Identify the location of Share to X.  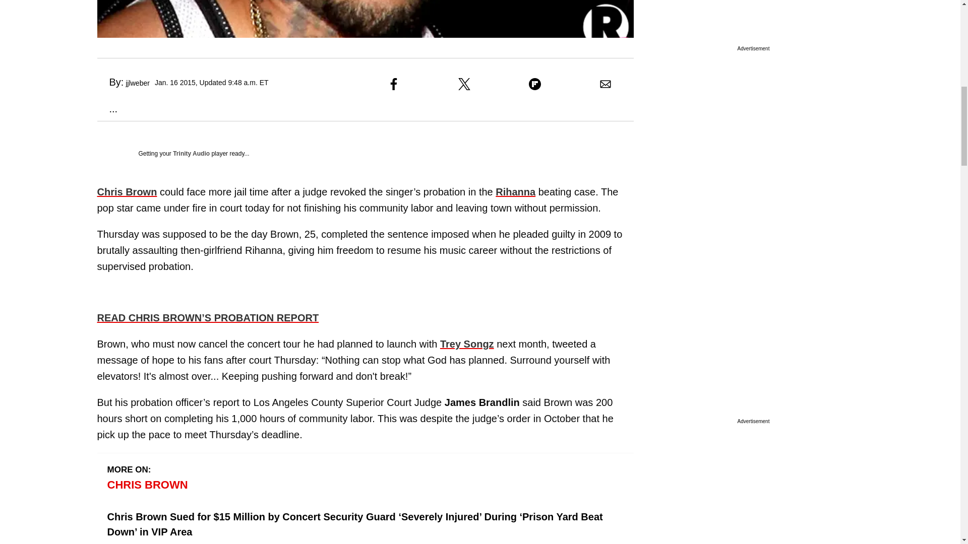
(464, 84).